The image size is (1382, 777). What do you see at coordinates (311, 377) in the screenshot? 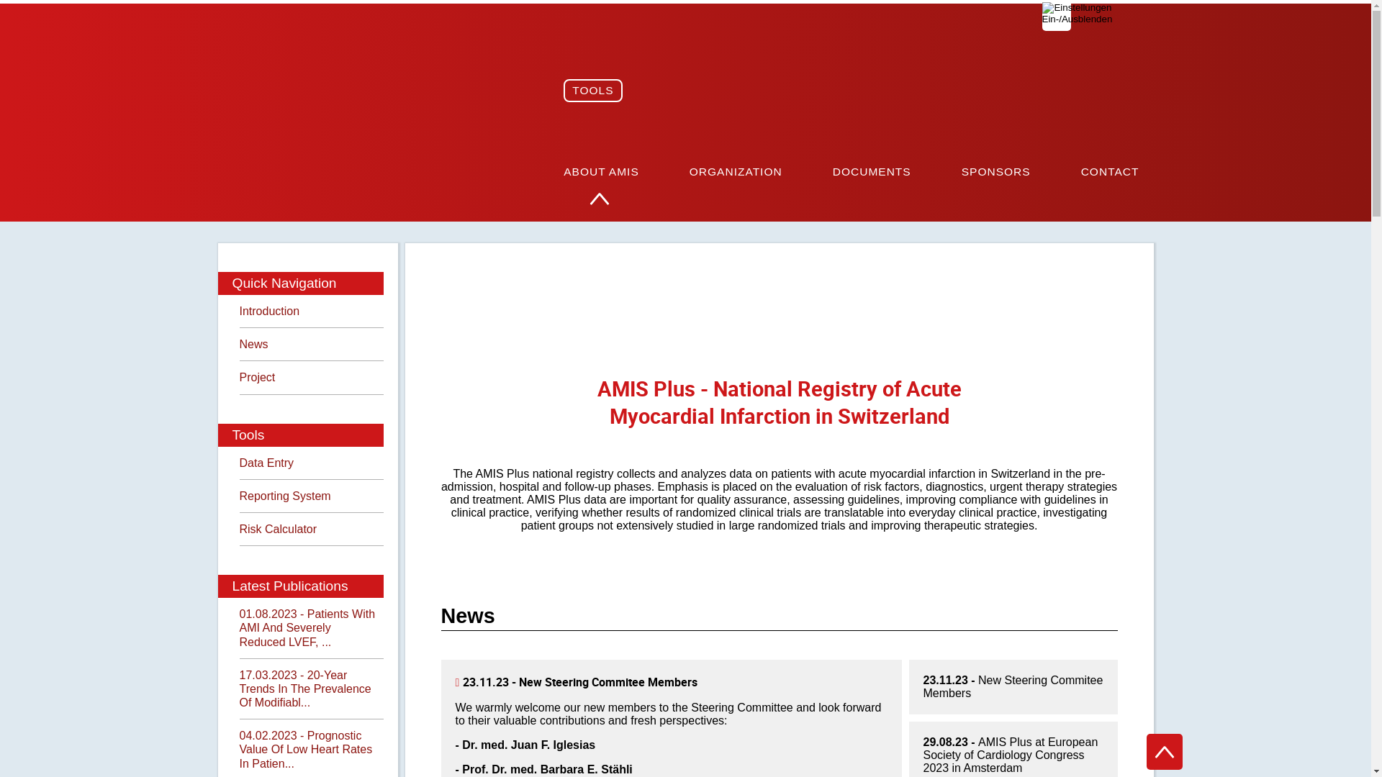
I see `Project` at bounding box center [311, 377].